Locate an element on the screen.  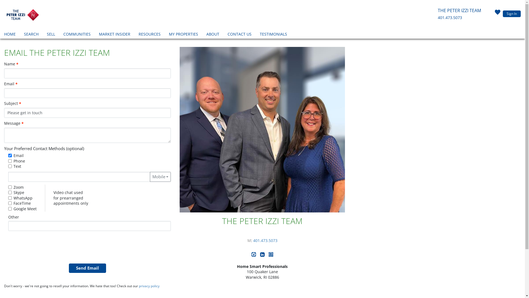
Send Email is located at coordinates (88, 268).